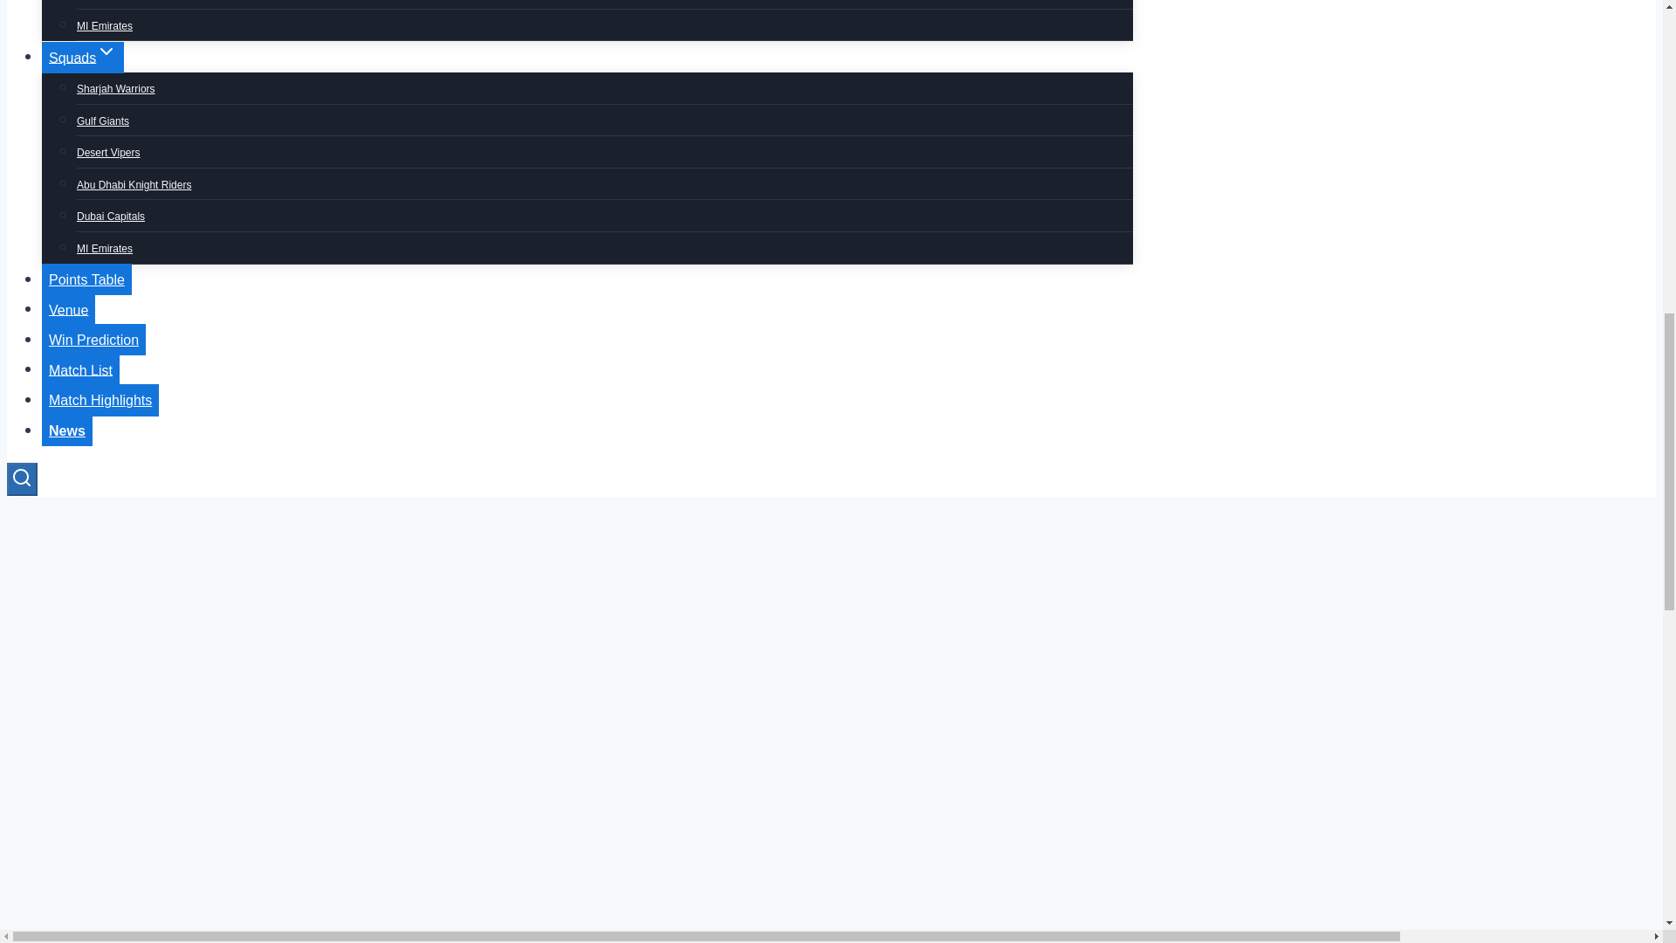 The width and height of the screenshot is (1676, 943). What do you see at coordinates (105, 25) in the screenshot?
I see `MI Emirates` at bounding box center [105, 25].